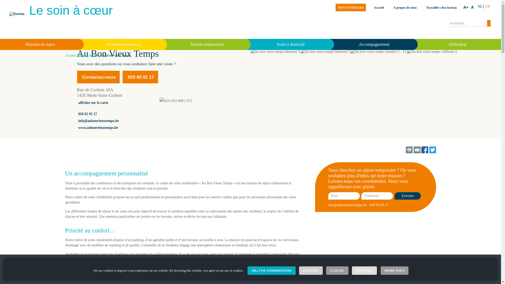 The image size is (505, 284). What do you see at coordinates (351, 7) in the screenshot?
I see `INFO VISITEURS` at bounding box center [351, 7].